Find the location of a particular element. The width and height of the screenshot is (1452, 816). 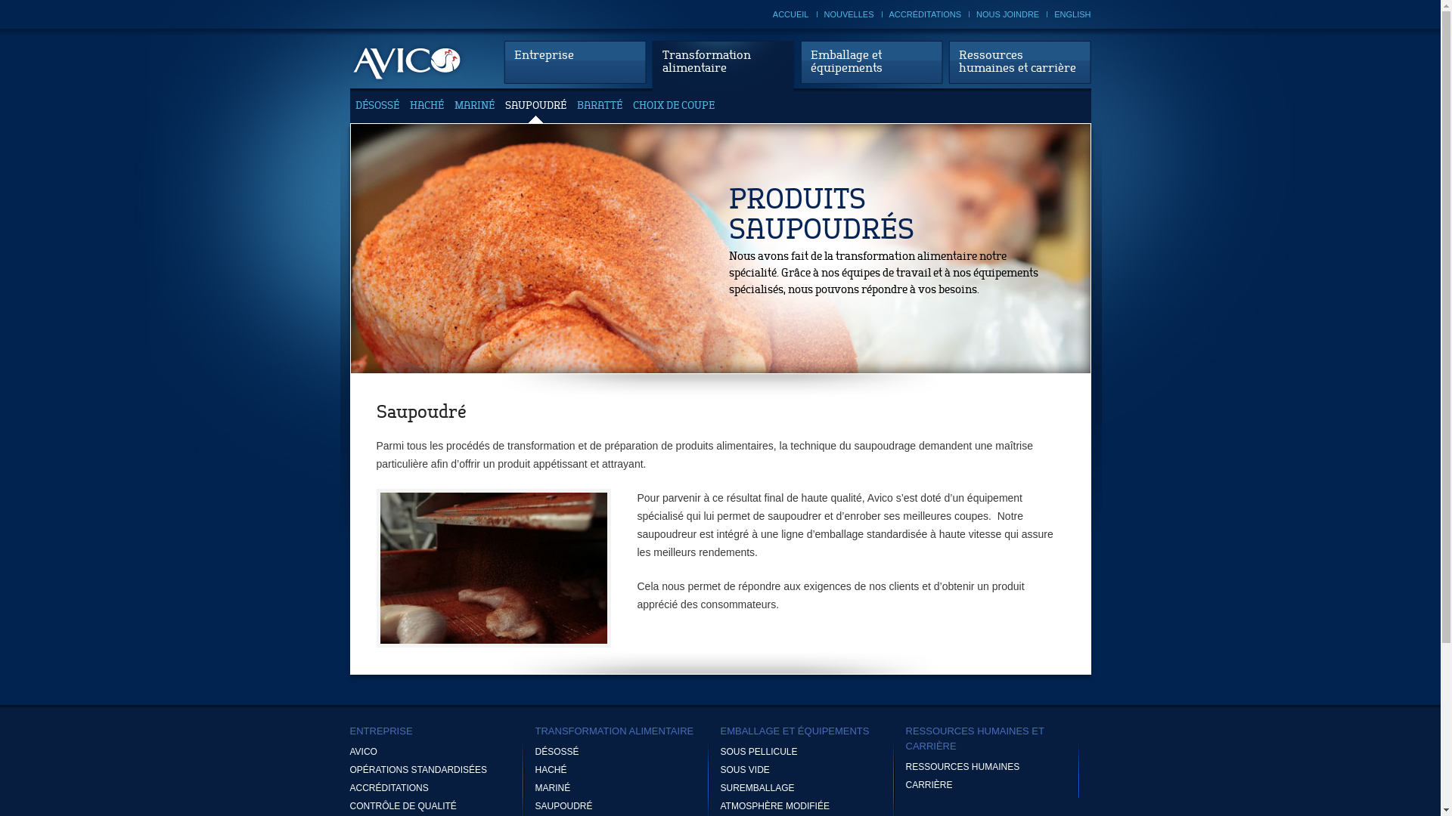

CHOIX DE COUPE is located at coordinates (673, 120).